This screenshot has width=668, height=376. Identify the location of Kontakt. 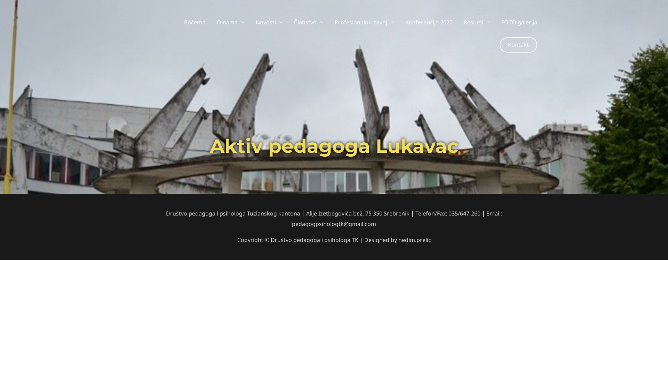
(518, 45).